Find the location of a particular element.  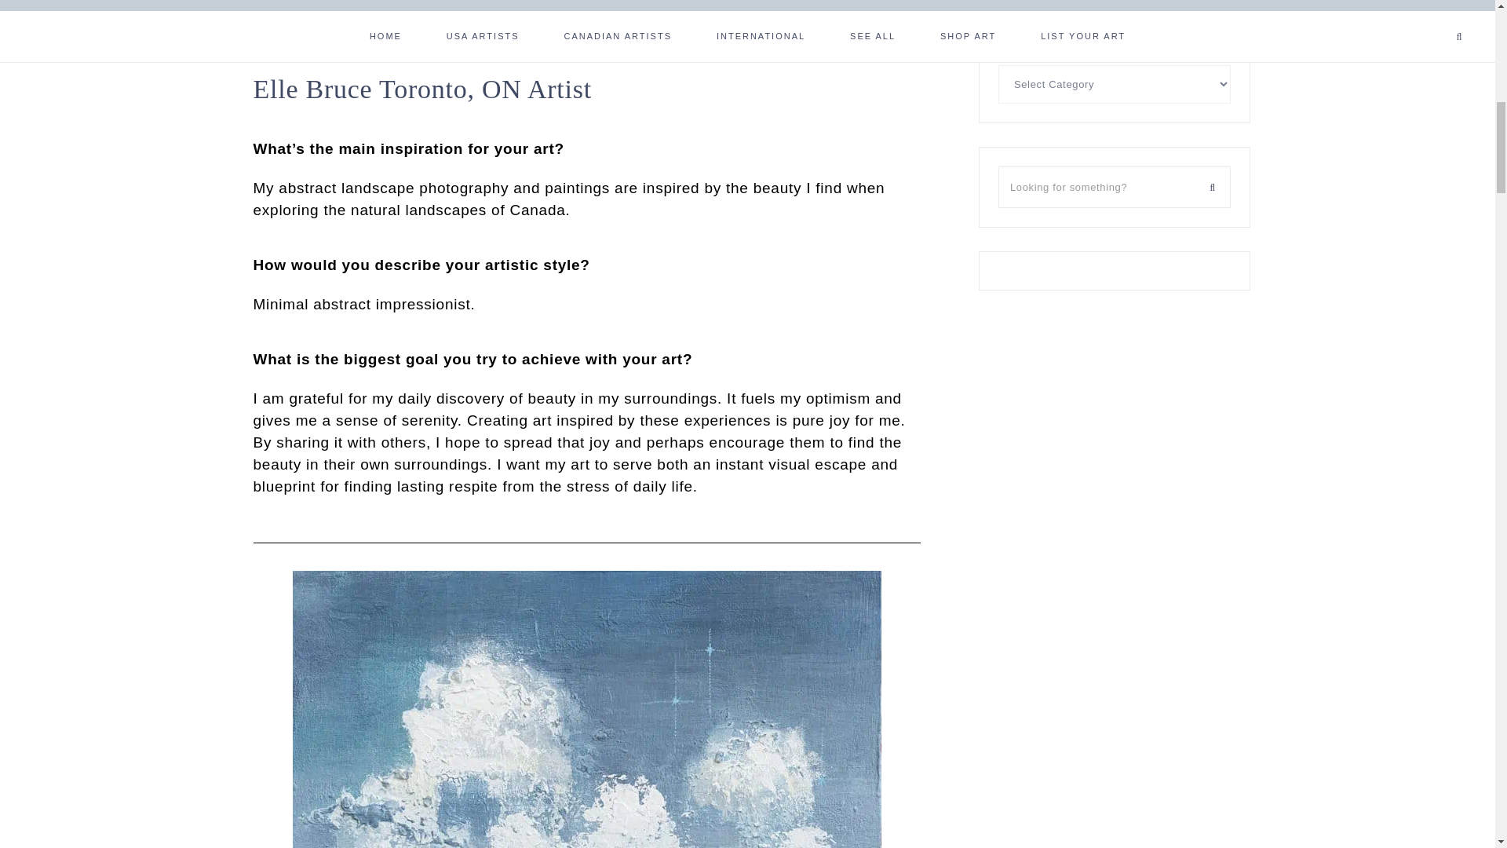

VIEW ART HERE is located at coordinates (587, 8).